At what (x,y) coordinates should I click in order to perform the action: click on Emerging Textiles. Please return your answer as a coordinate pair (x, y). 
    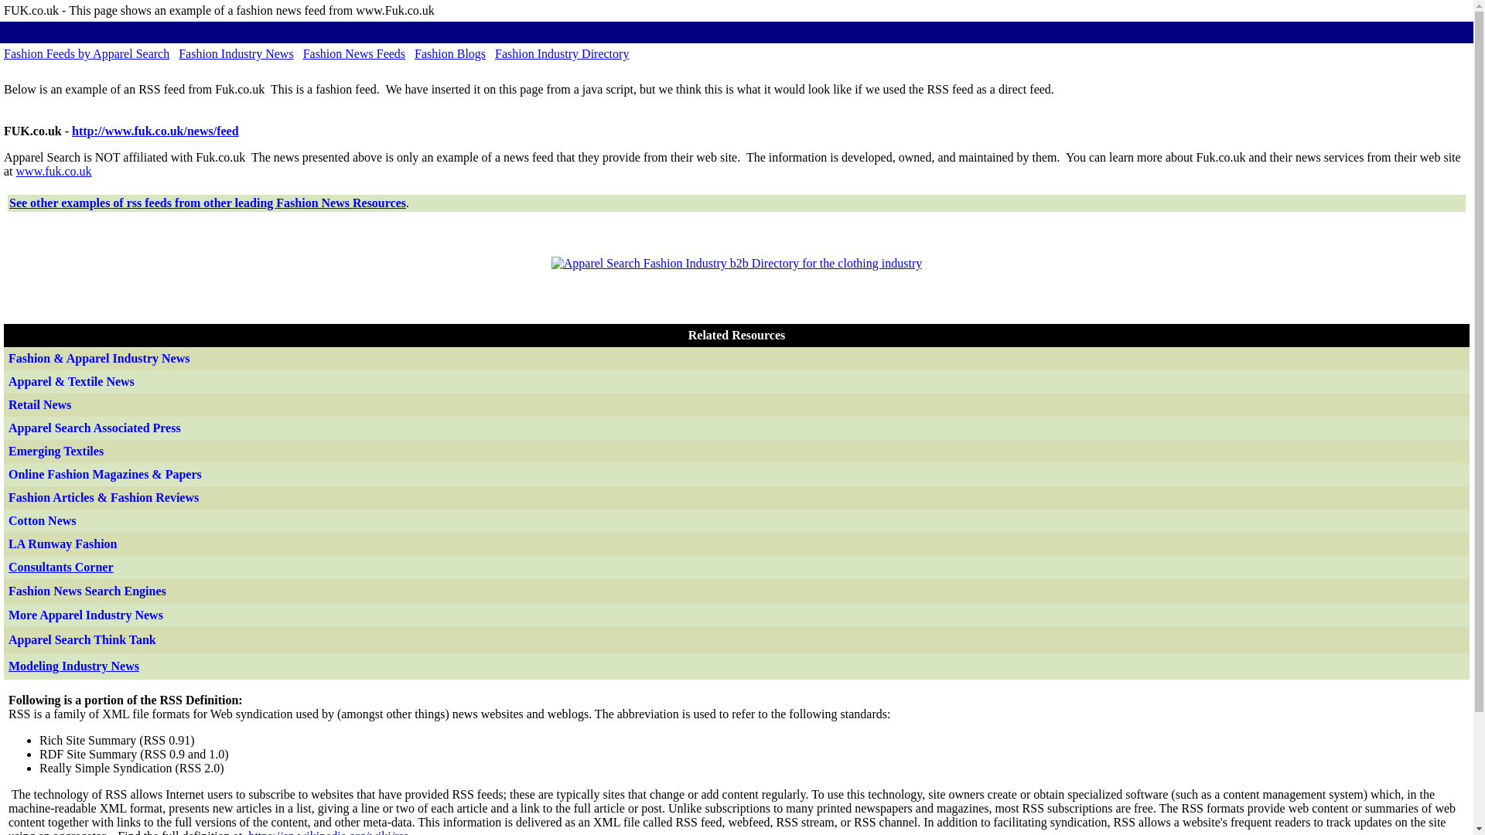
    Looking at the image, I should click on (56, 450).